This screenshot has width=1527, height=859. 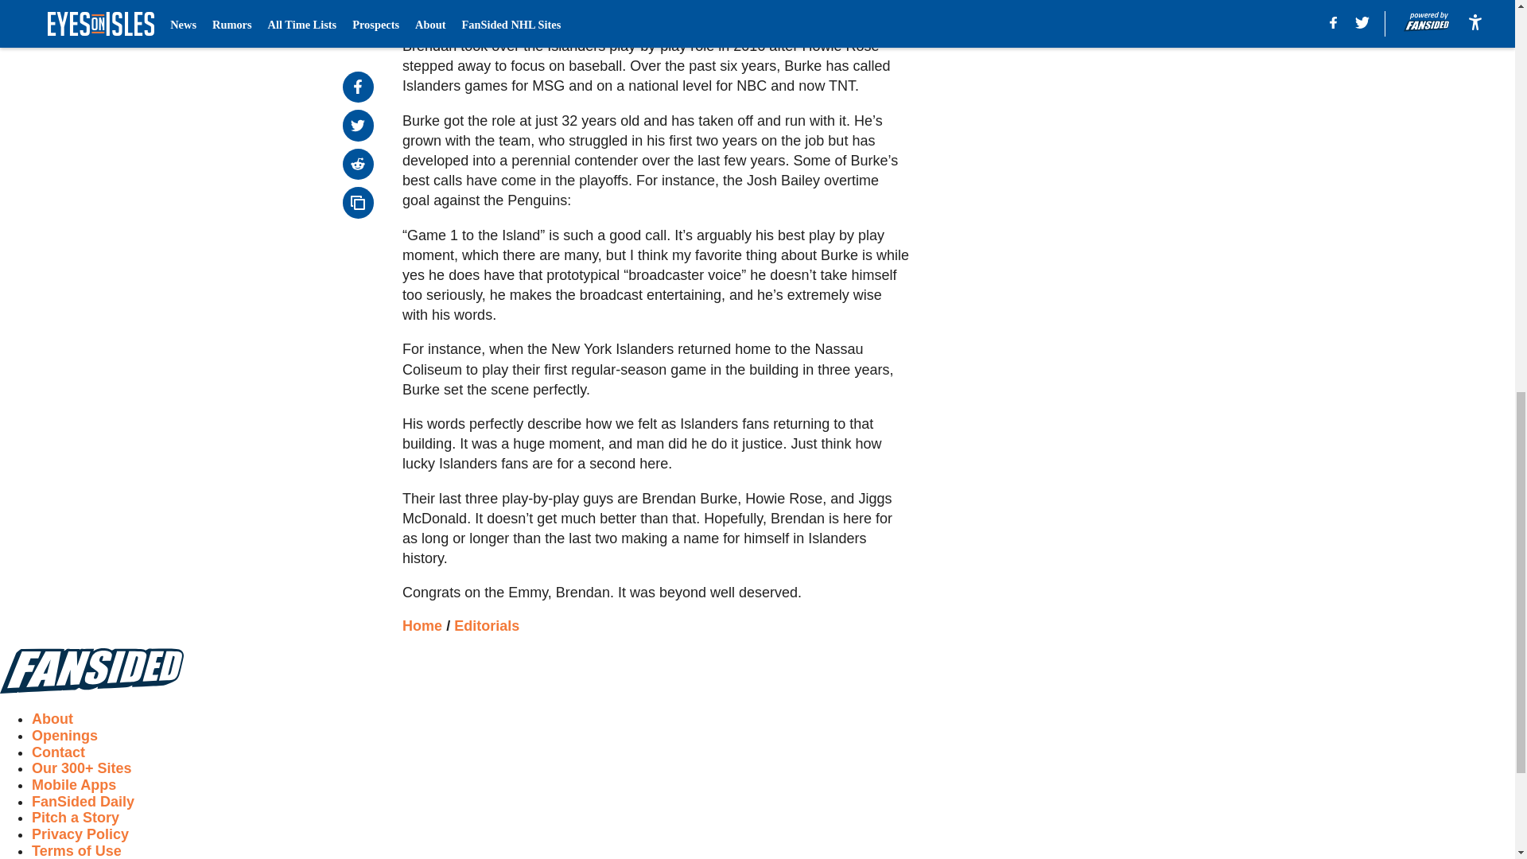 I want to click on Pitch a Story, so click(x=75, y=818).